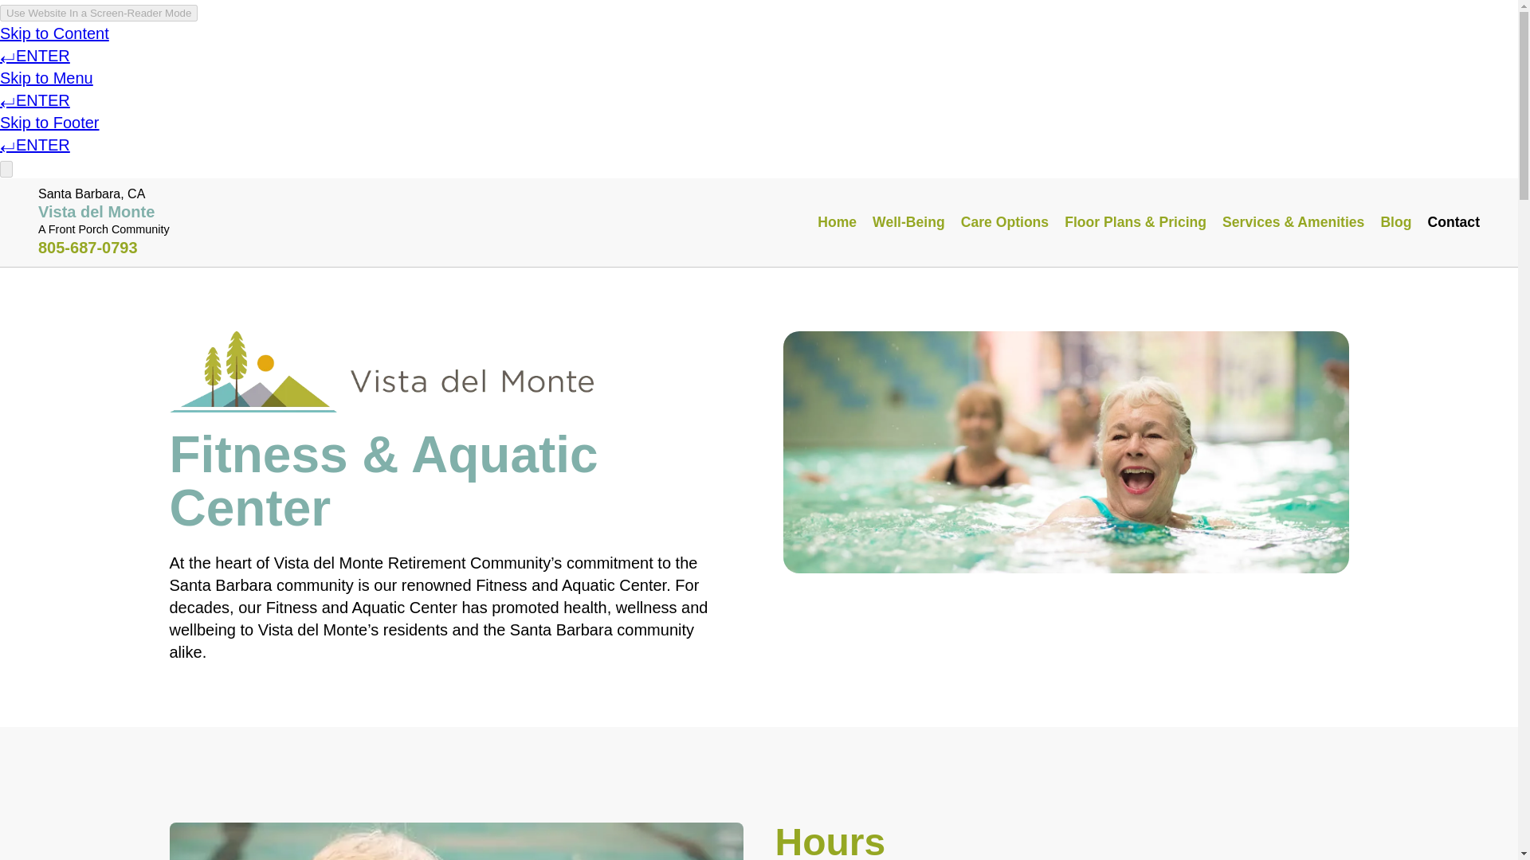  Describe the element at coordinates (88, 247) in the screenshot. I see `805-687-0793` at that location.